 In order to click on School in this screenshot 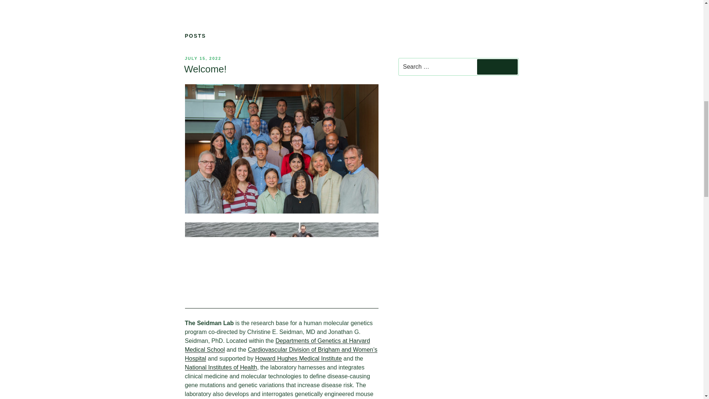, I will do `click(216, 349)`.